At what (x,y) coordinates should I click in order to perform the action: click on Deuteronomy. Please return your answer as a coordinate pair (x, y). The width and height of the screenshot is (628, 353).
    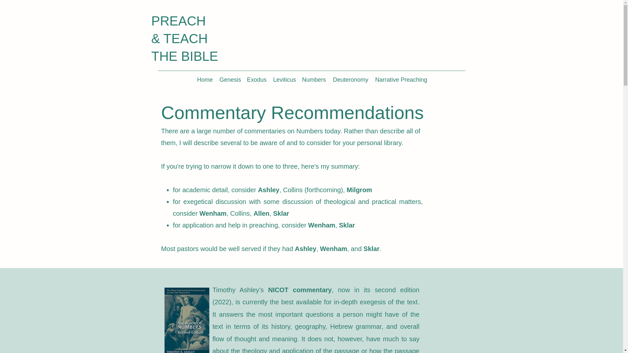
    Looking at the image, I should click on (350, 79).